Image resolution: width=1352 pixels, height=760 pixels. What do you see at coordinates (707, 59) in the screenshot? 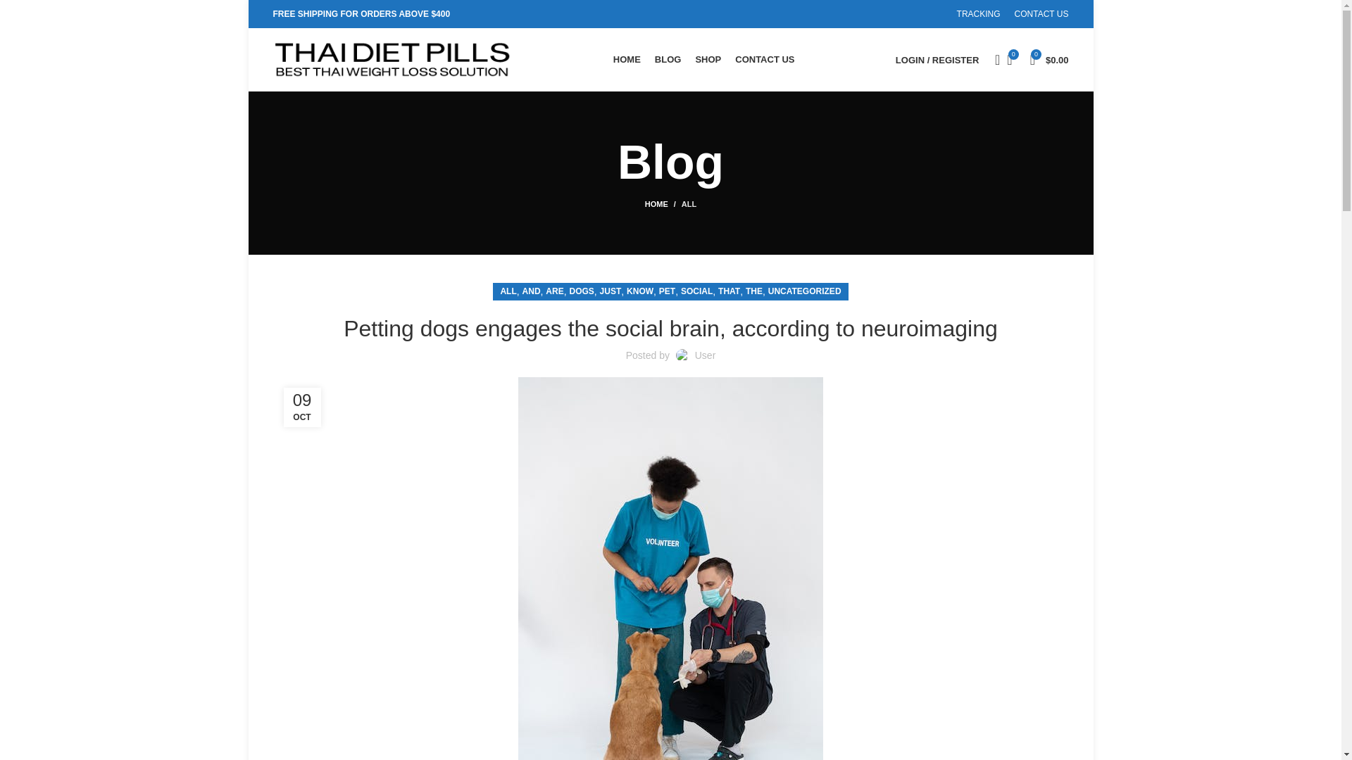
I see `SHOP` at bounding box center [707, 59].